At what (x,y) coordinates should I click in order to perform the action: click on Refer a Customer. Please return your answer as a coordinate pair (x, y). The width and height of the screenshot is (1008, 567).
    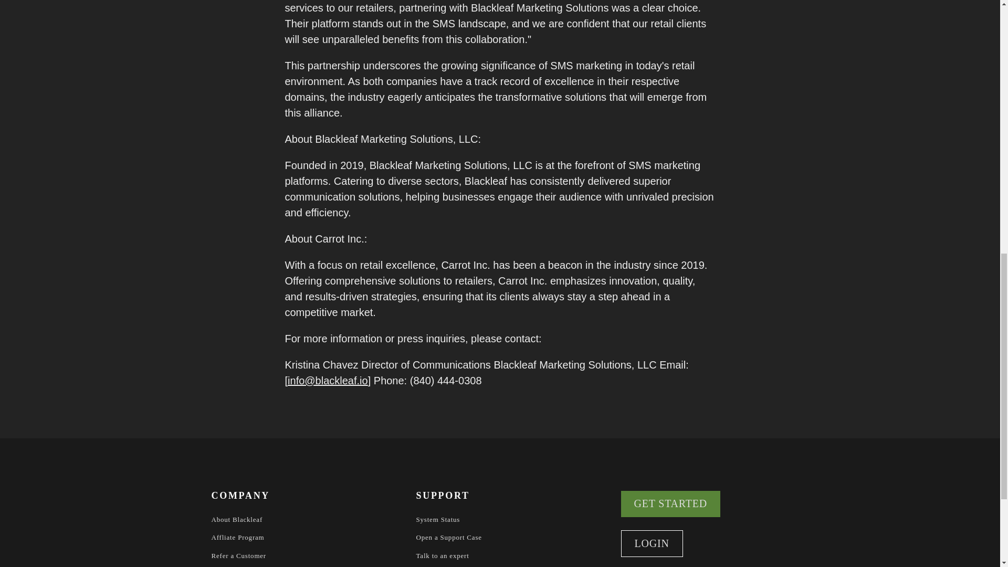
    Looking at the image, I should click on (238, 555).